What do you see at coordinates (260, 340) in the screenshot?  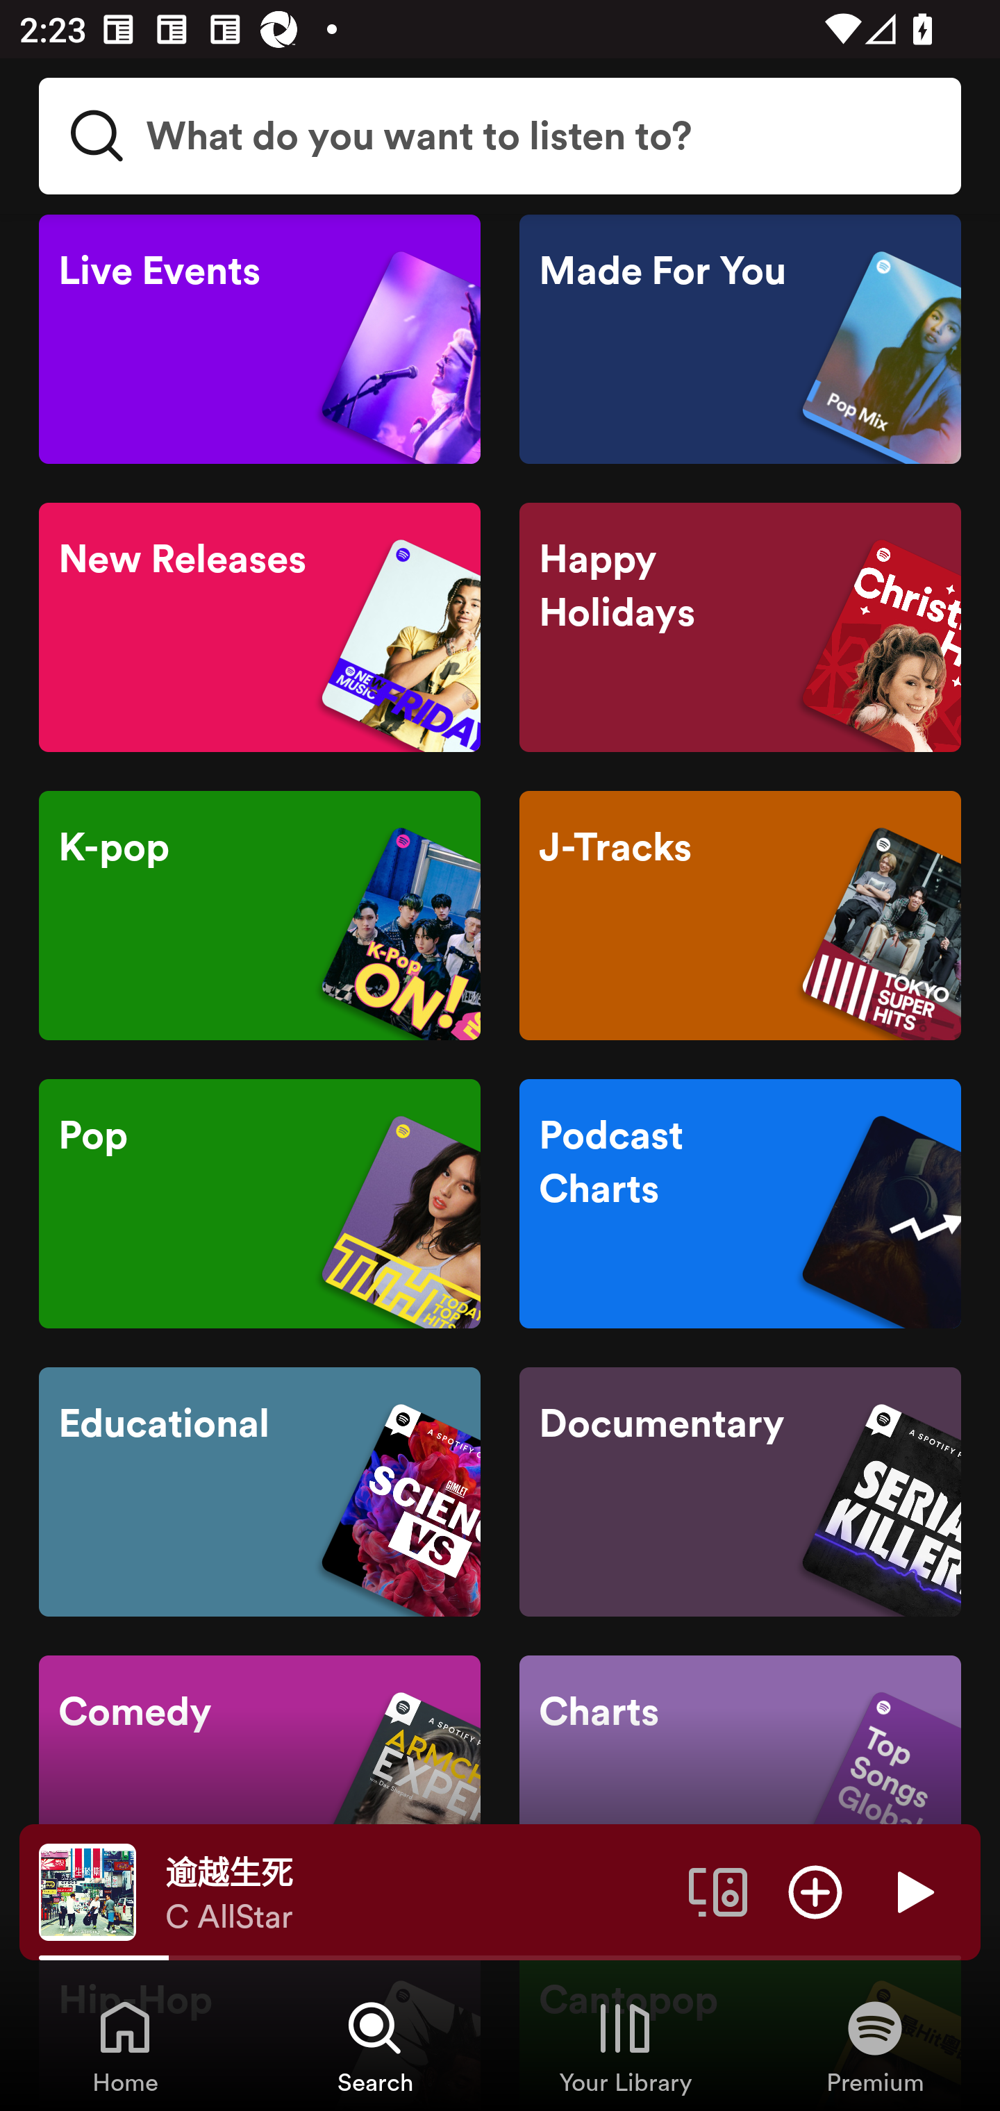 I see `Live Events` at bounding box center [260, 340].